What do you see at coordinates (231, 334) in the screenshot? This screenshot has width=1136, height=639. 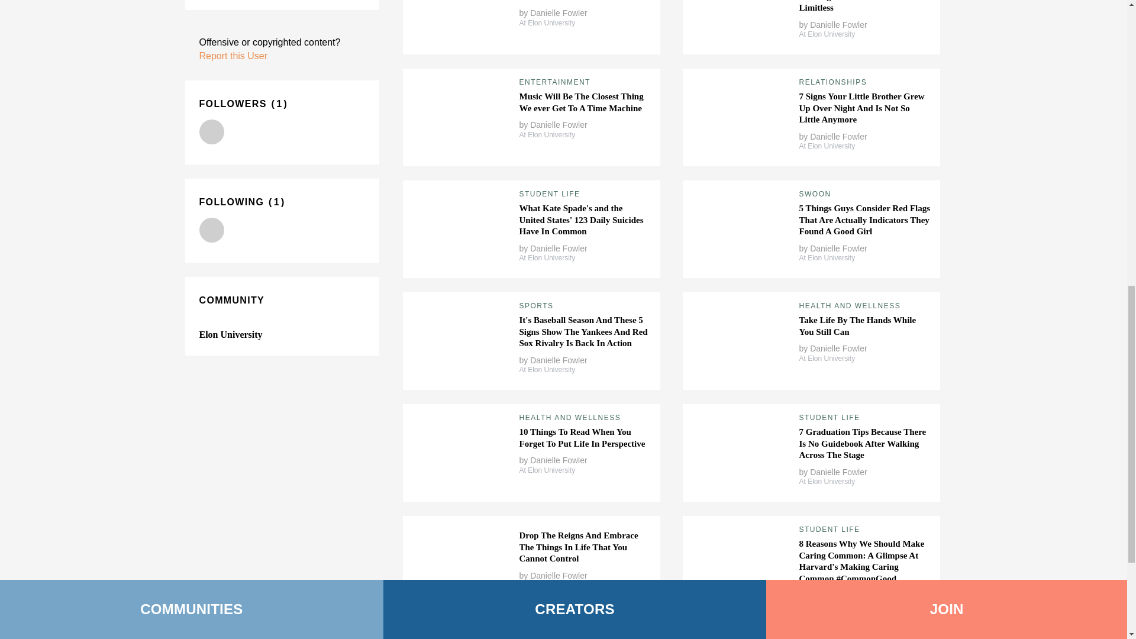 I see `Elon University` at bounding box center [231, 334].